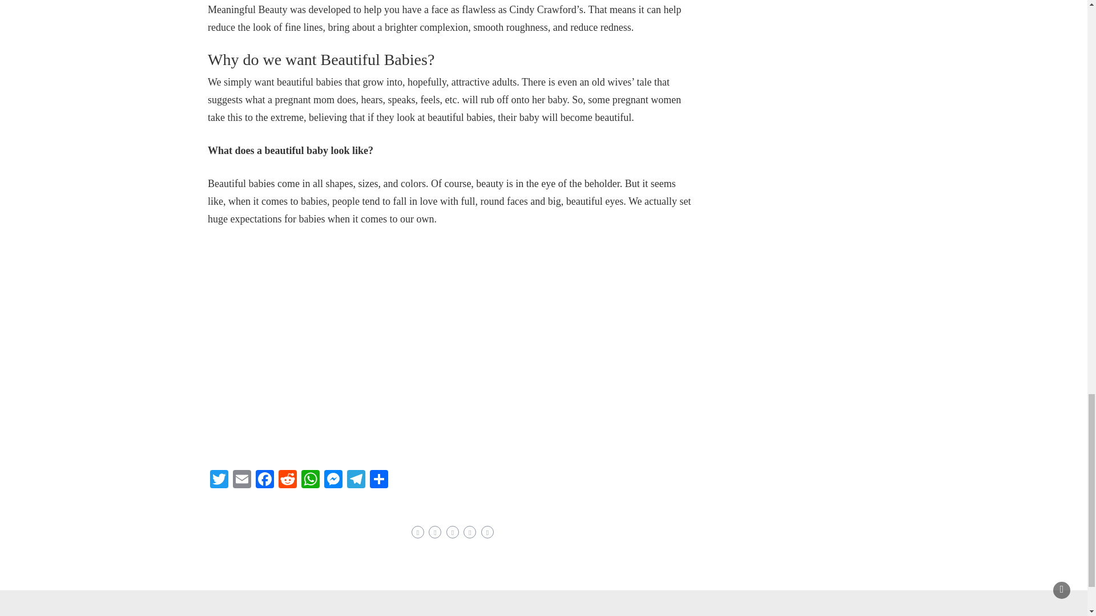 This screenshot has height=616, width=1096. What do you see at coordinates (333, 480) in the screenshot?
I see `Messenger` at bounding box center [333, 480].